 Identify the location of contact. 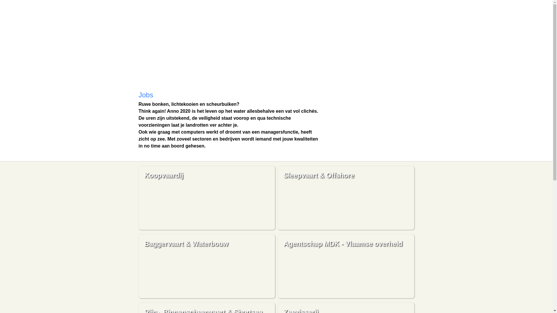
(295, 70).